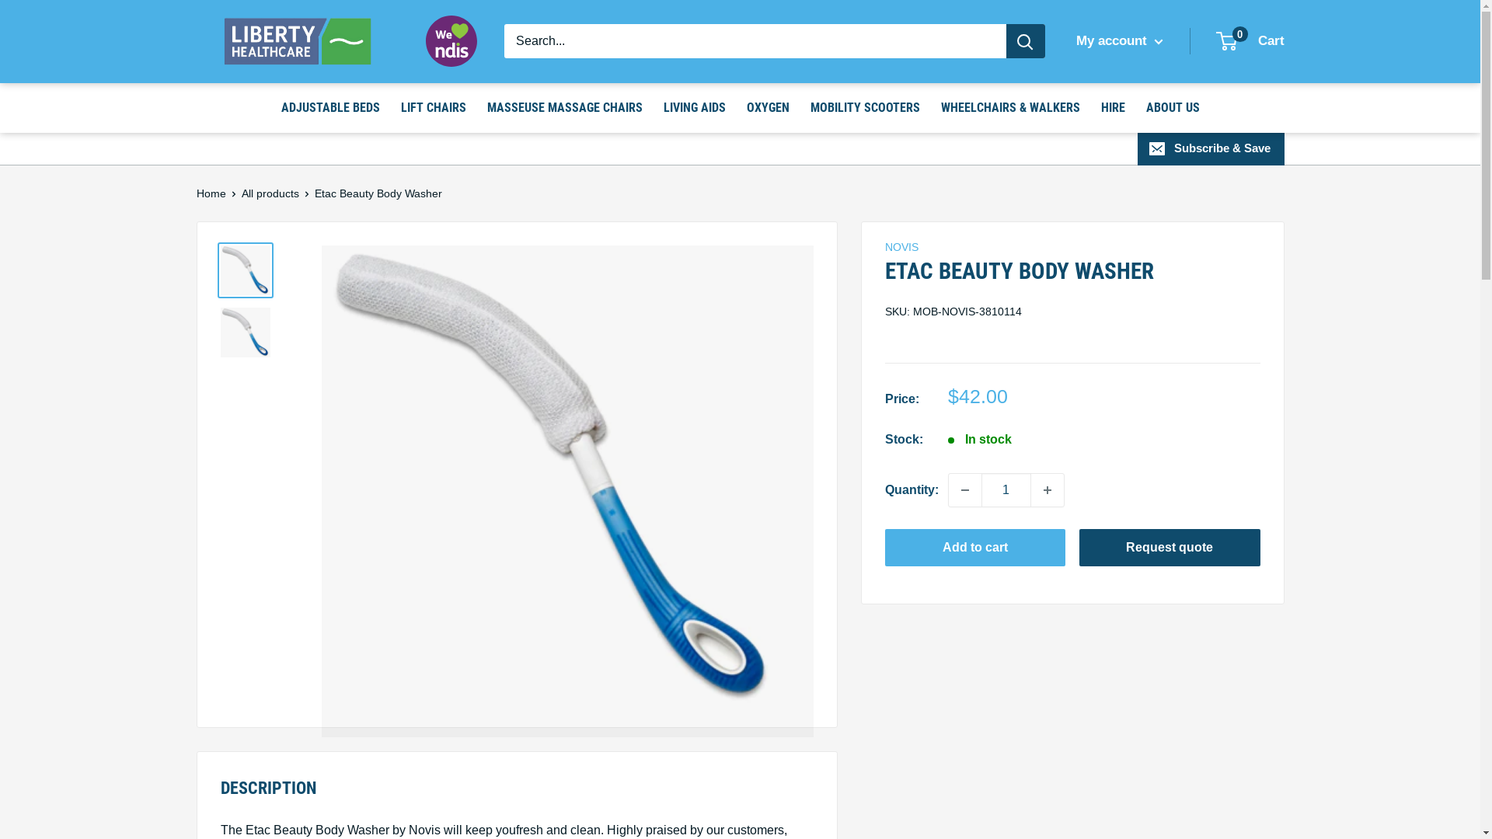  I want to click on MASSEUSE MASSAGE CHAIRS, so click(564, 108).